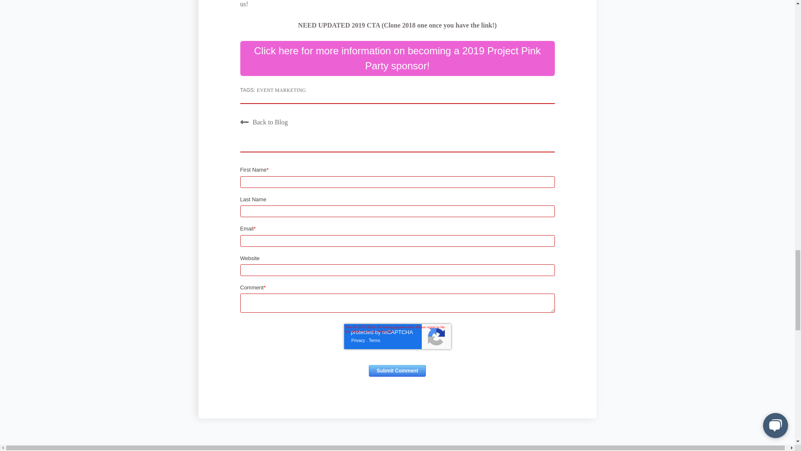  What do you see at coordinates (397, 370) in the screenshot?
I see `Submit Comment` at bounding box center [397, 370].